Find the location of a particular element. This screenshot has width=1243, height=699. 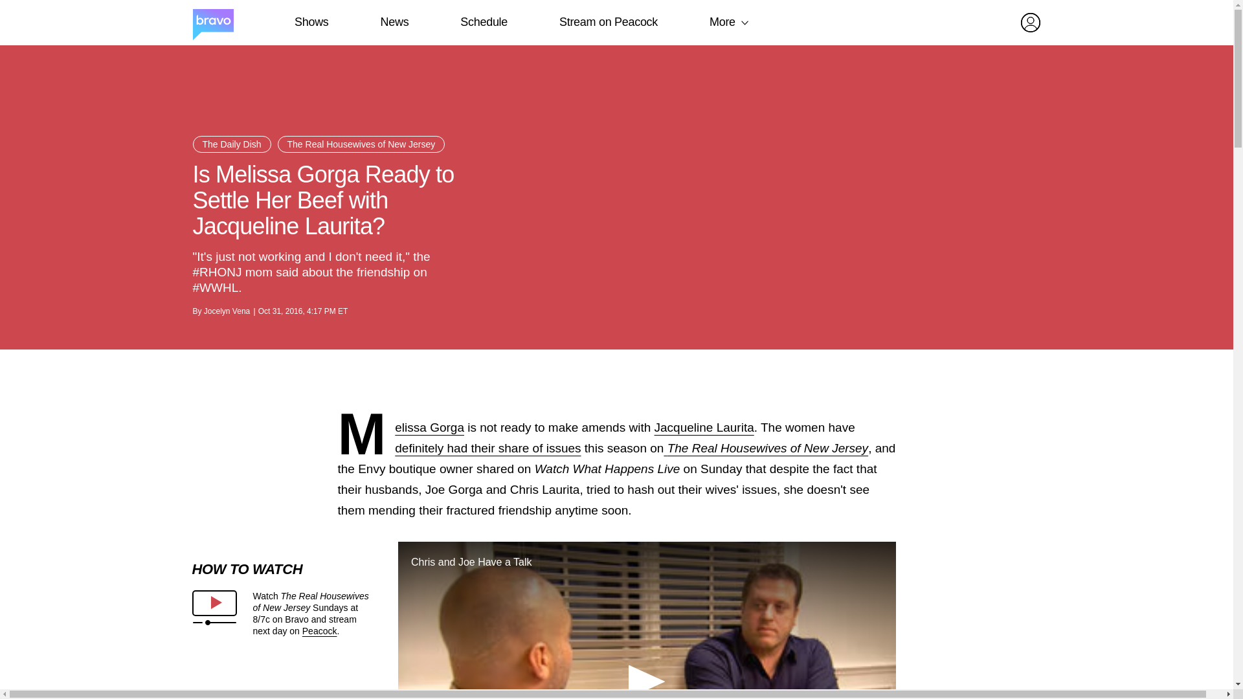

Schedule is located at coordinates (483, 22).